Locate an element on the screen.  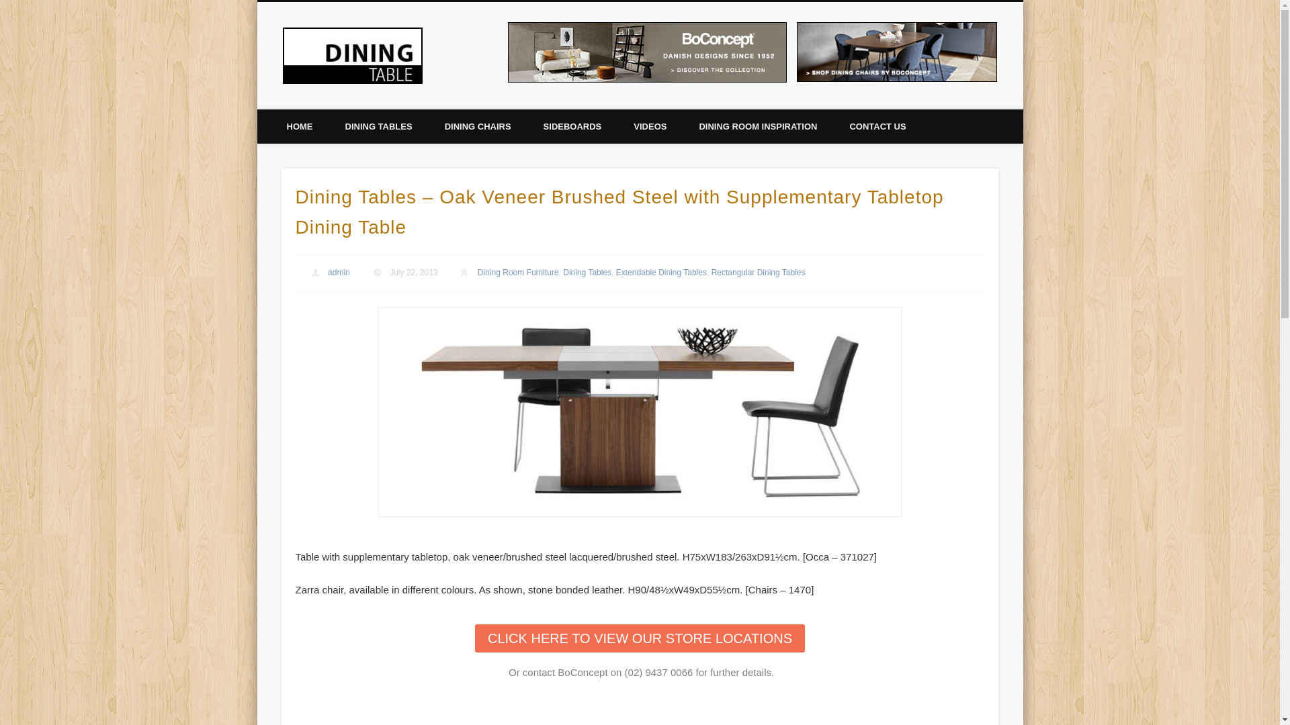
office online store is located at coordinates (1019, 232).